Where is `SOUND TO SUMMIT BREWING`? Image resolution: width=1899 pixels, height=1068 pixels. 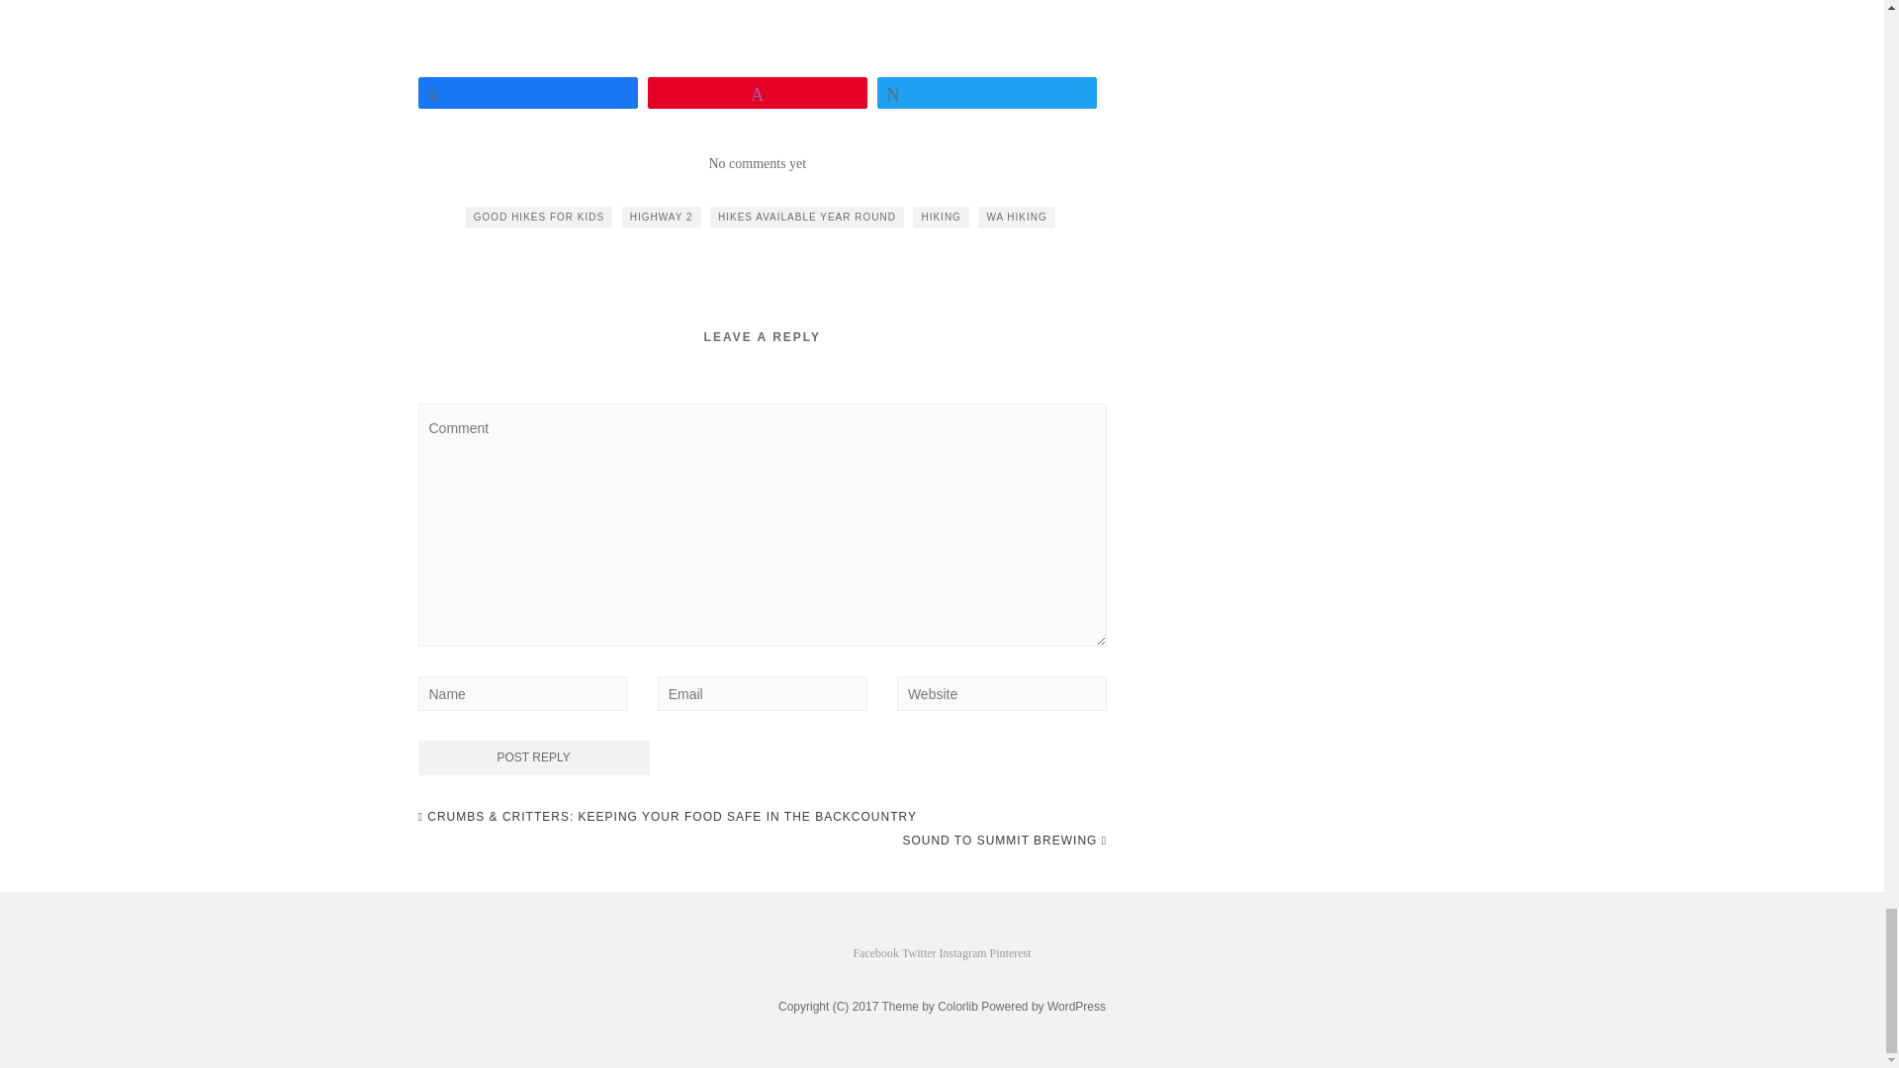
SOUND TO SUMMIT BREWING is located at coordinates (1005, 841).